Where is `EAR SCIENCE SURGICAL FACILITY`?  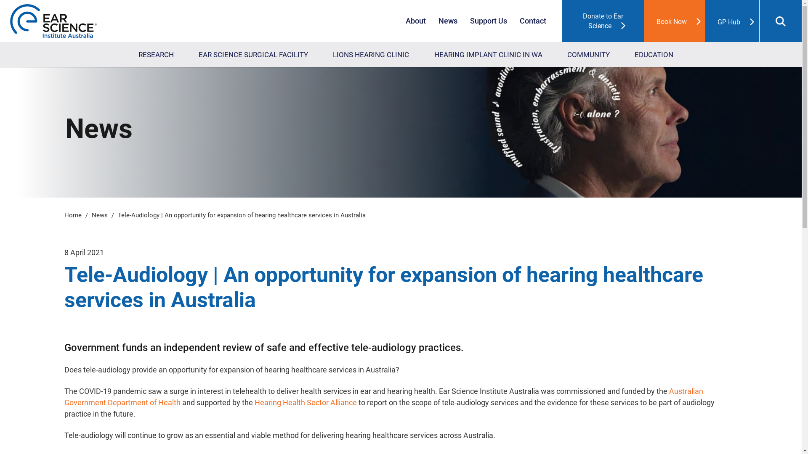 EAR SCIENCE SURGICAL FACILITY is located at coordinates (253, 55).